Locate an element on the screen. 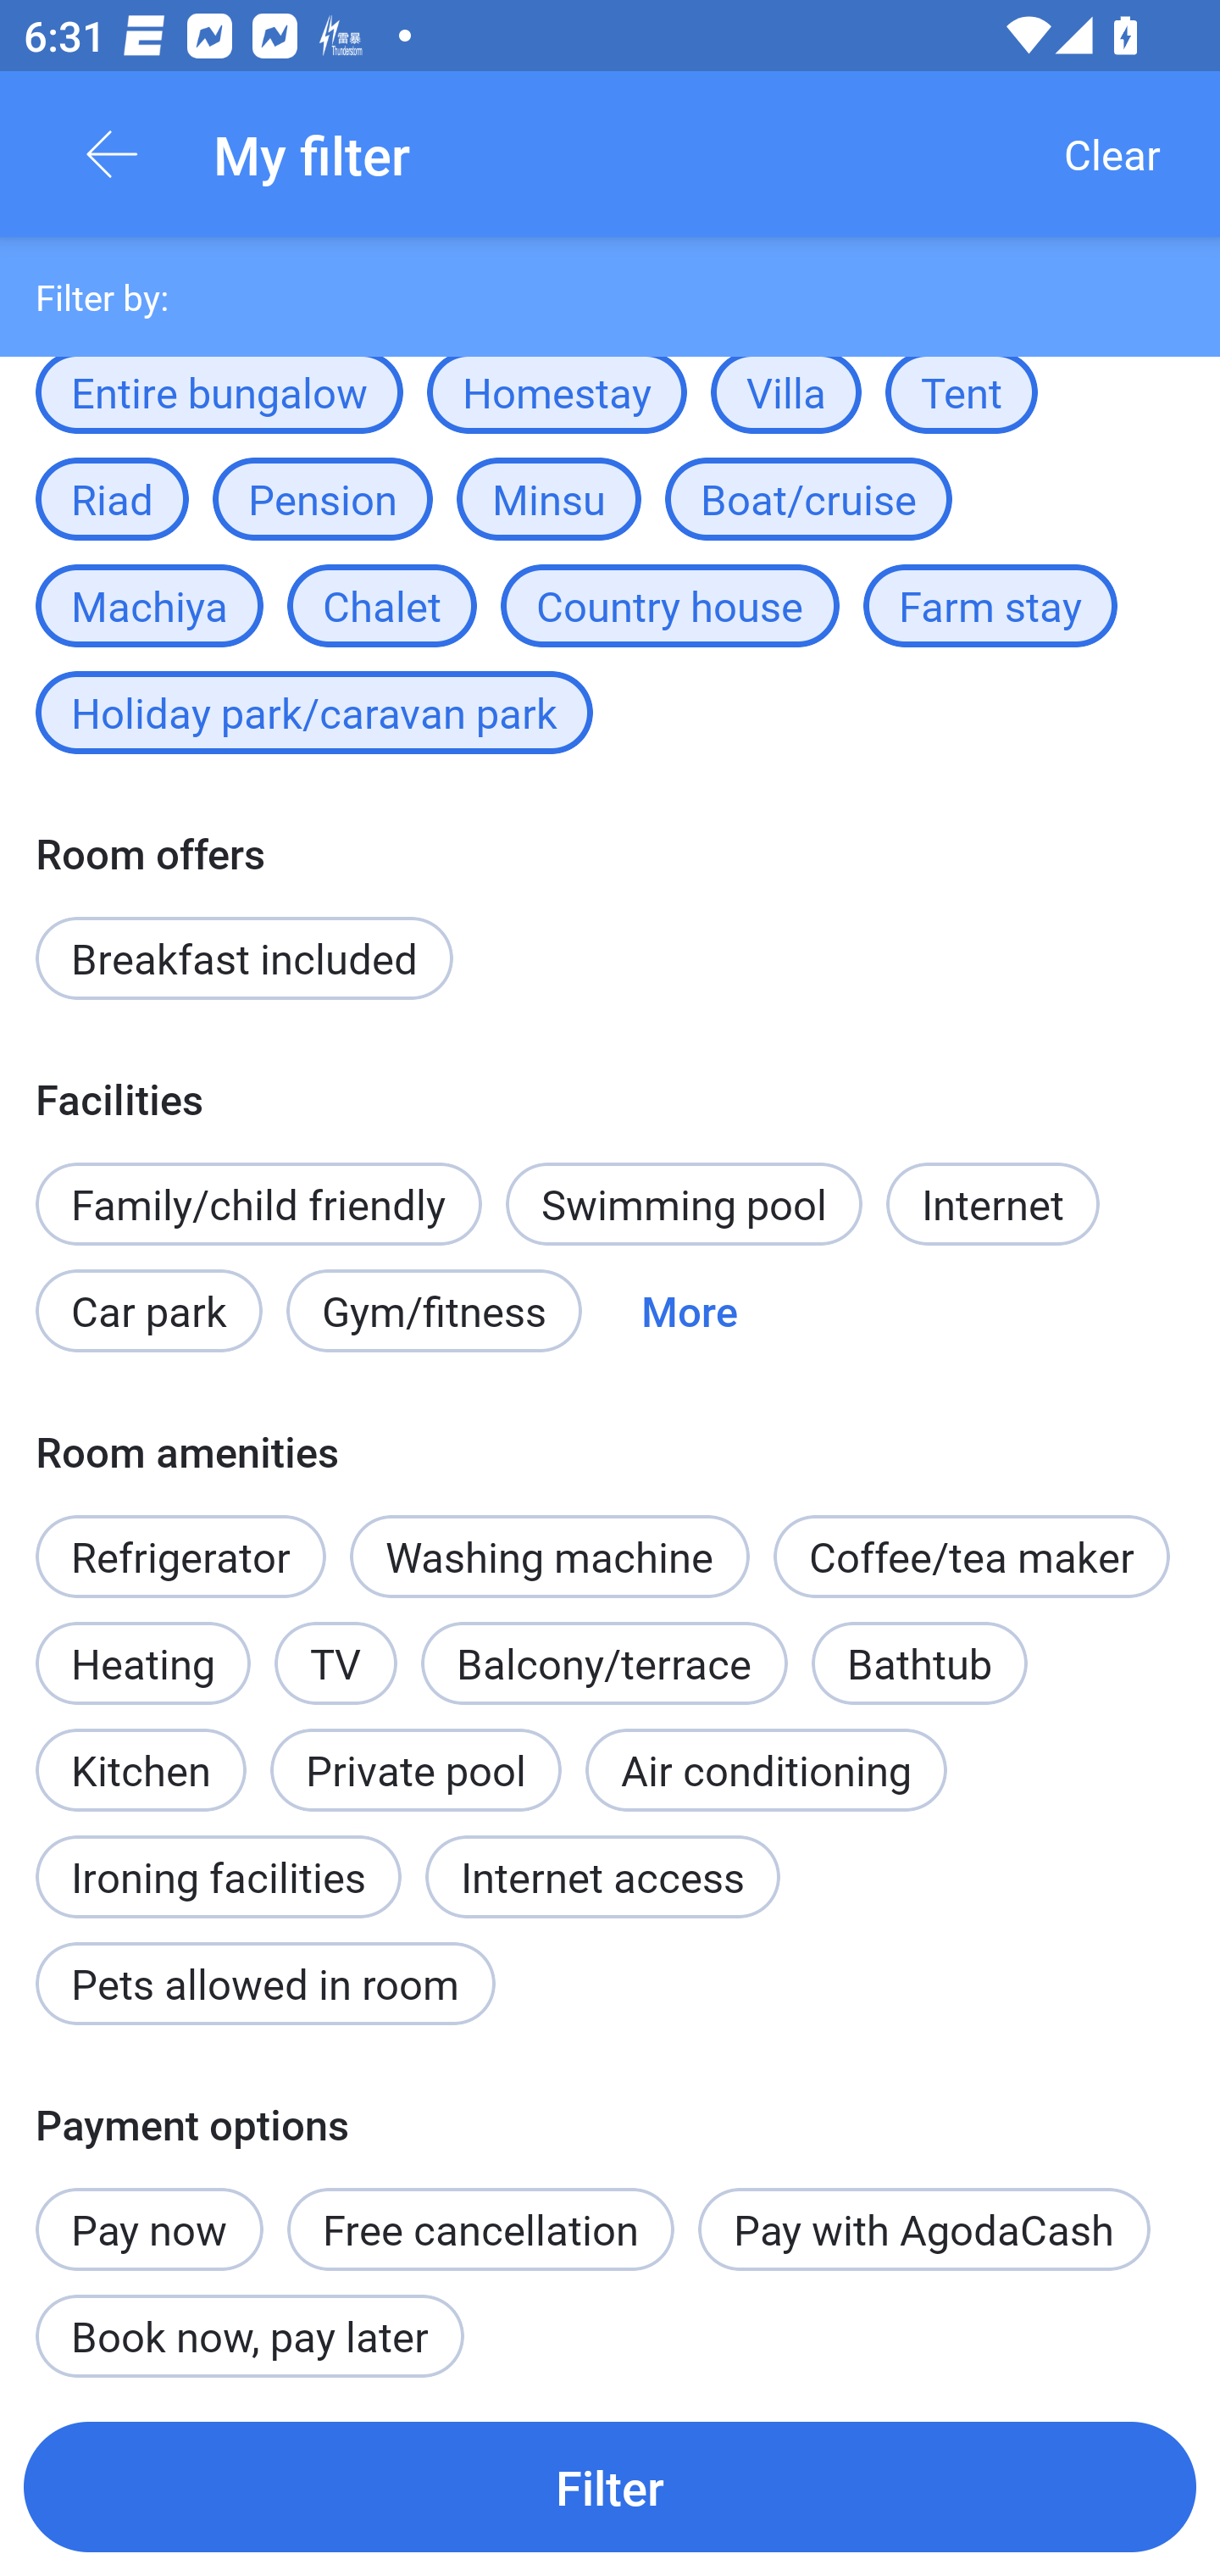 Image resolution: width=1220 pixels, height=2576 pixels. Gym/fitness is located at coordinates (434, 1311).